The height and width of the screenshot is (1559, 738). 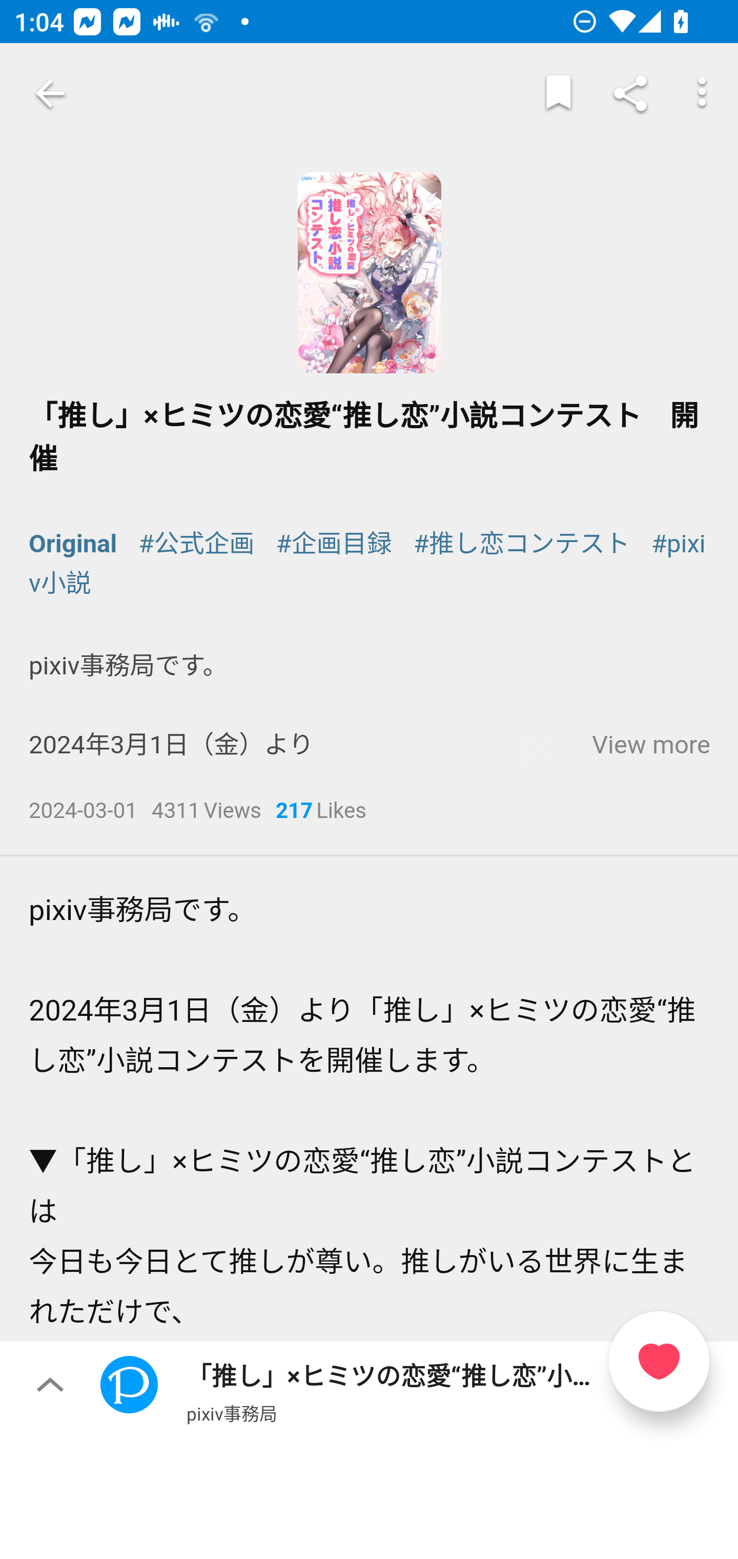 I want to click on Original, so click(x=73, y=543).